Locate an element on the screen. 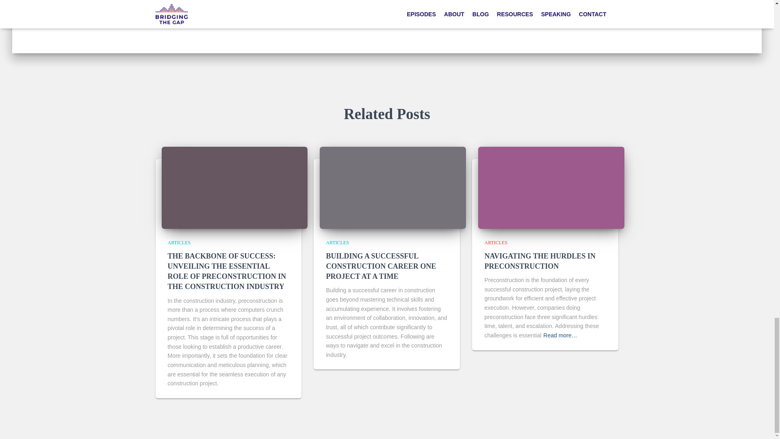  ARTICLES is located at coordinates (179, 242).